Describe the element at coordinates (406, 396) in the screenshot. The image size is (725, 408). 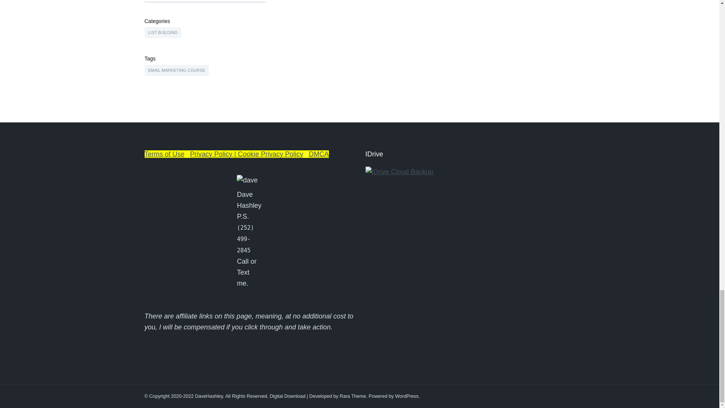
I see `WordPress` at that location.